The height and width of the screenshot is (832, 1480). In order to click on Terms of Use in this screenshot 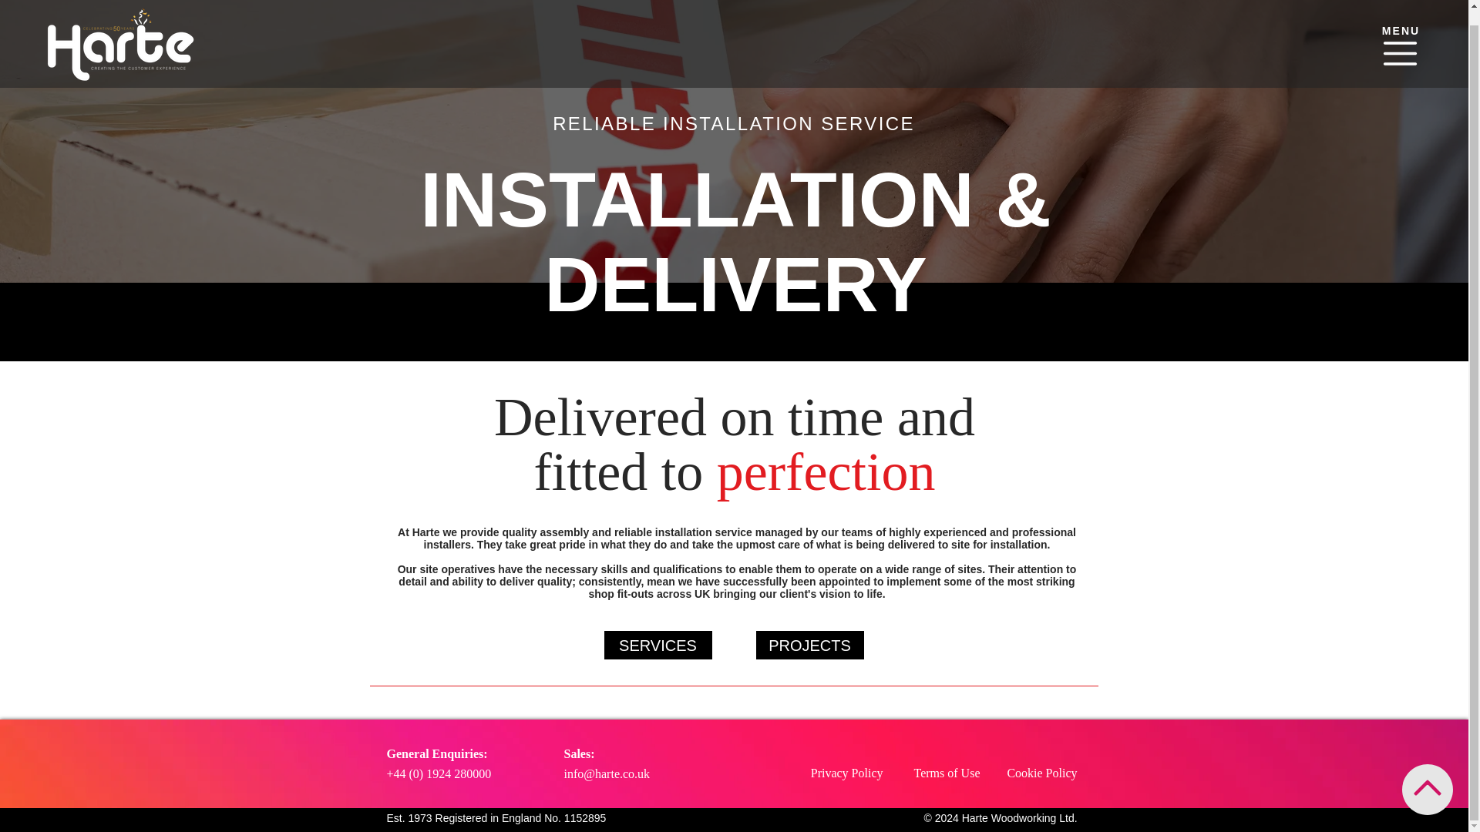, I will do `click(947, 772)`.